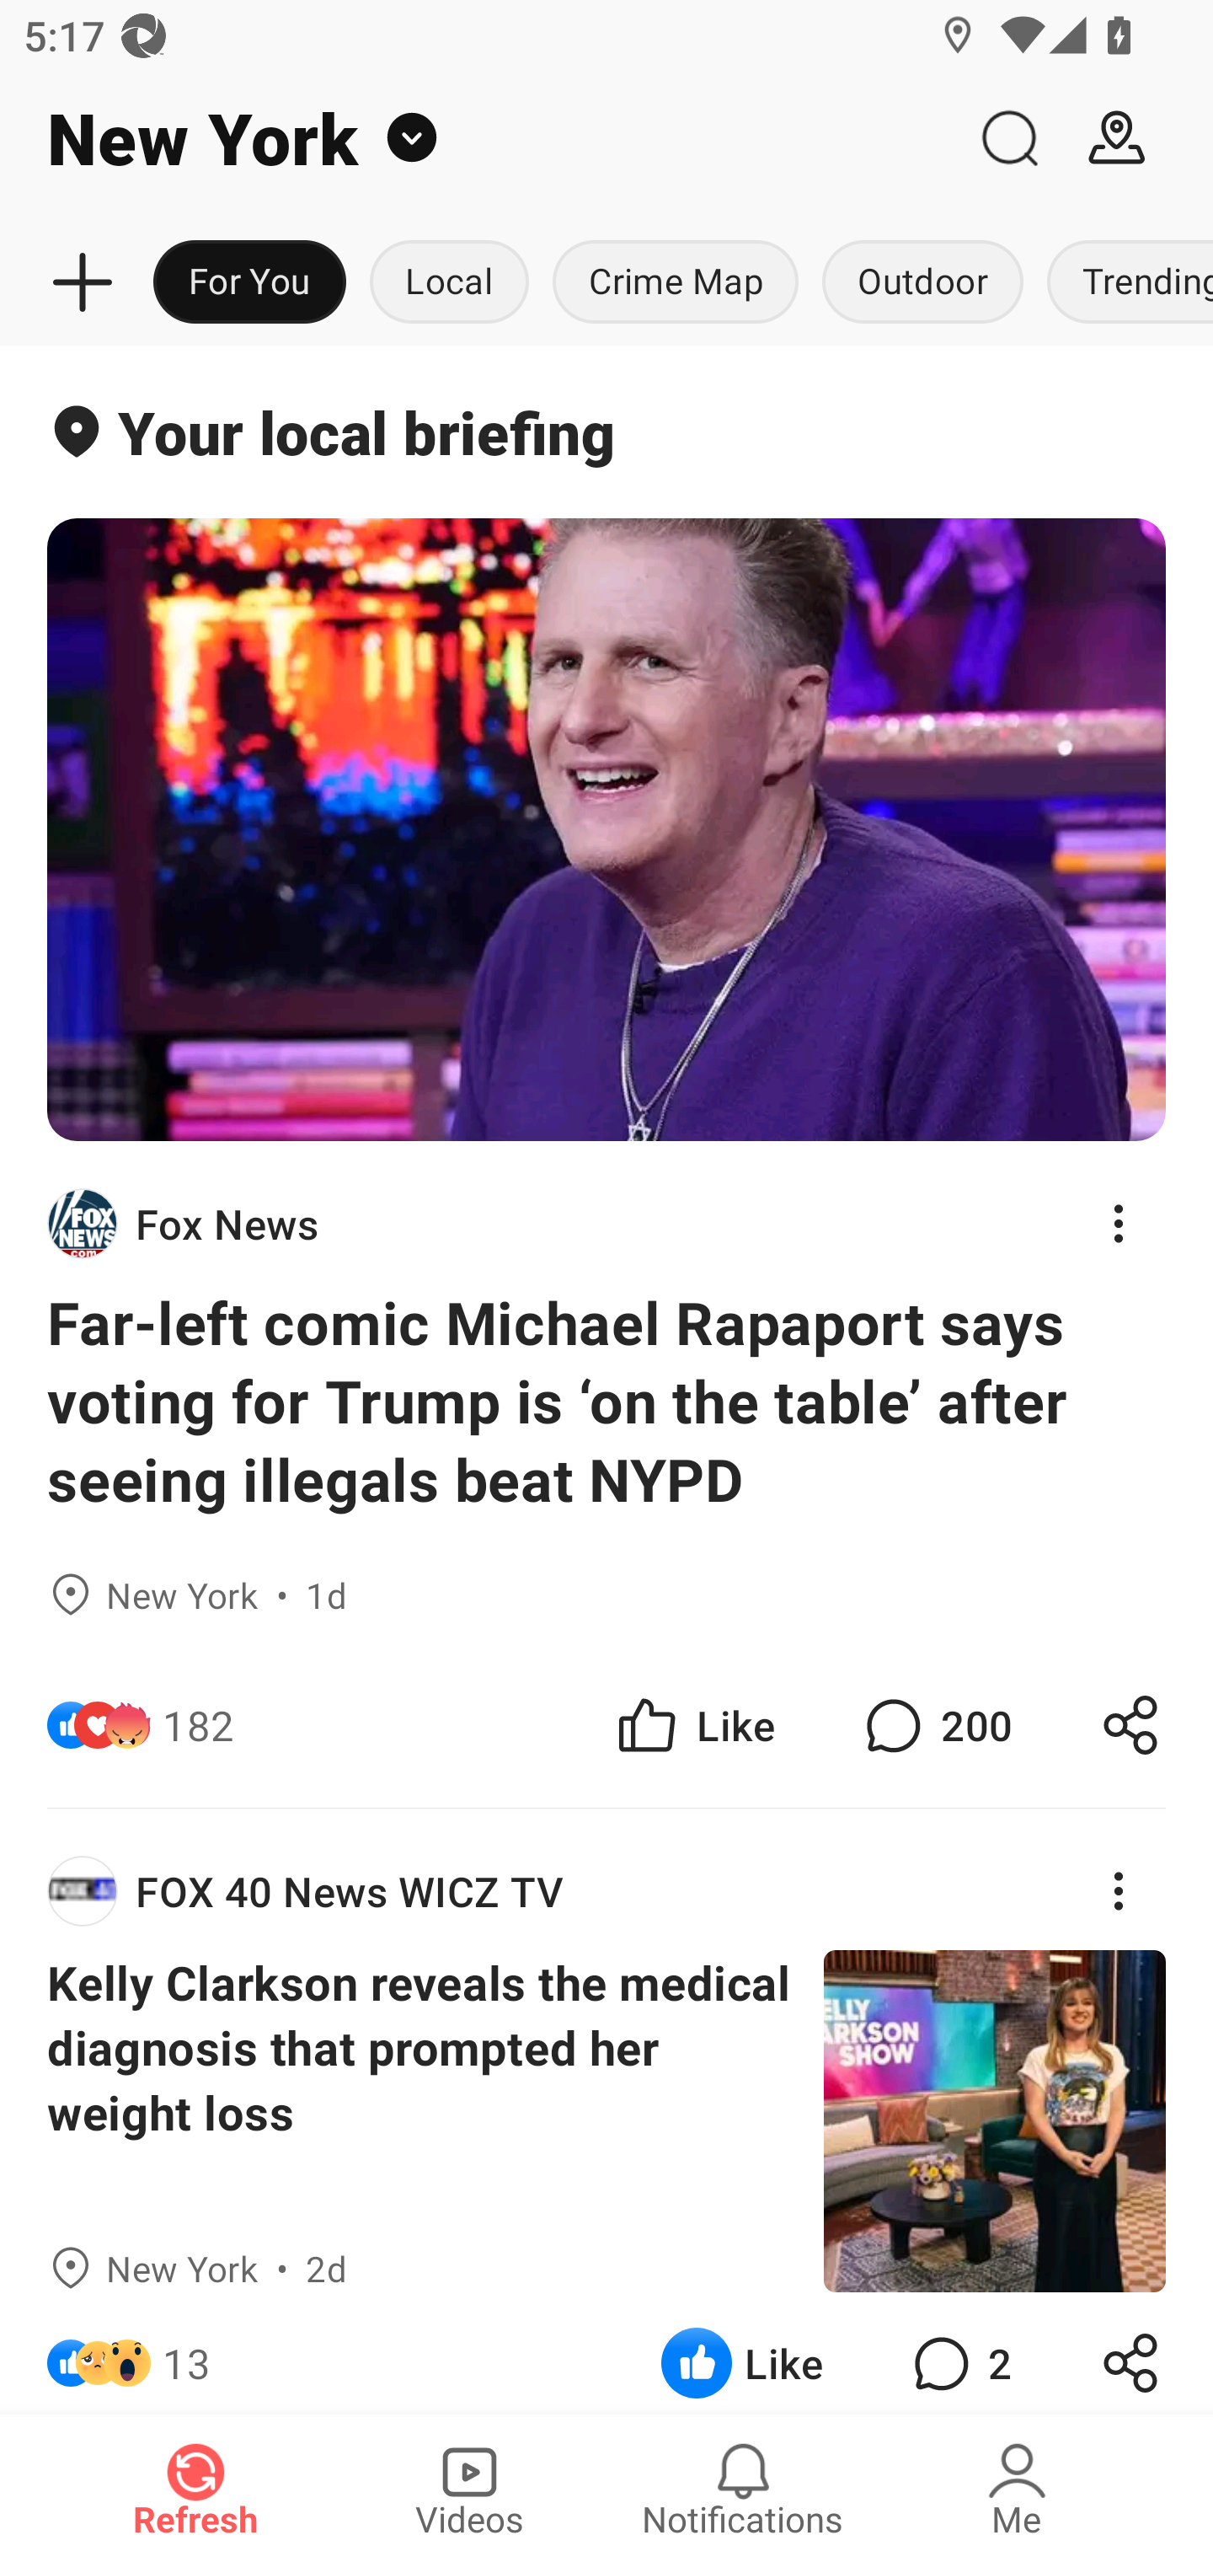 The image size is (1213, 2562). I want to click on Trending, so click(1124, 283).